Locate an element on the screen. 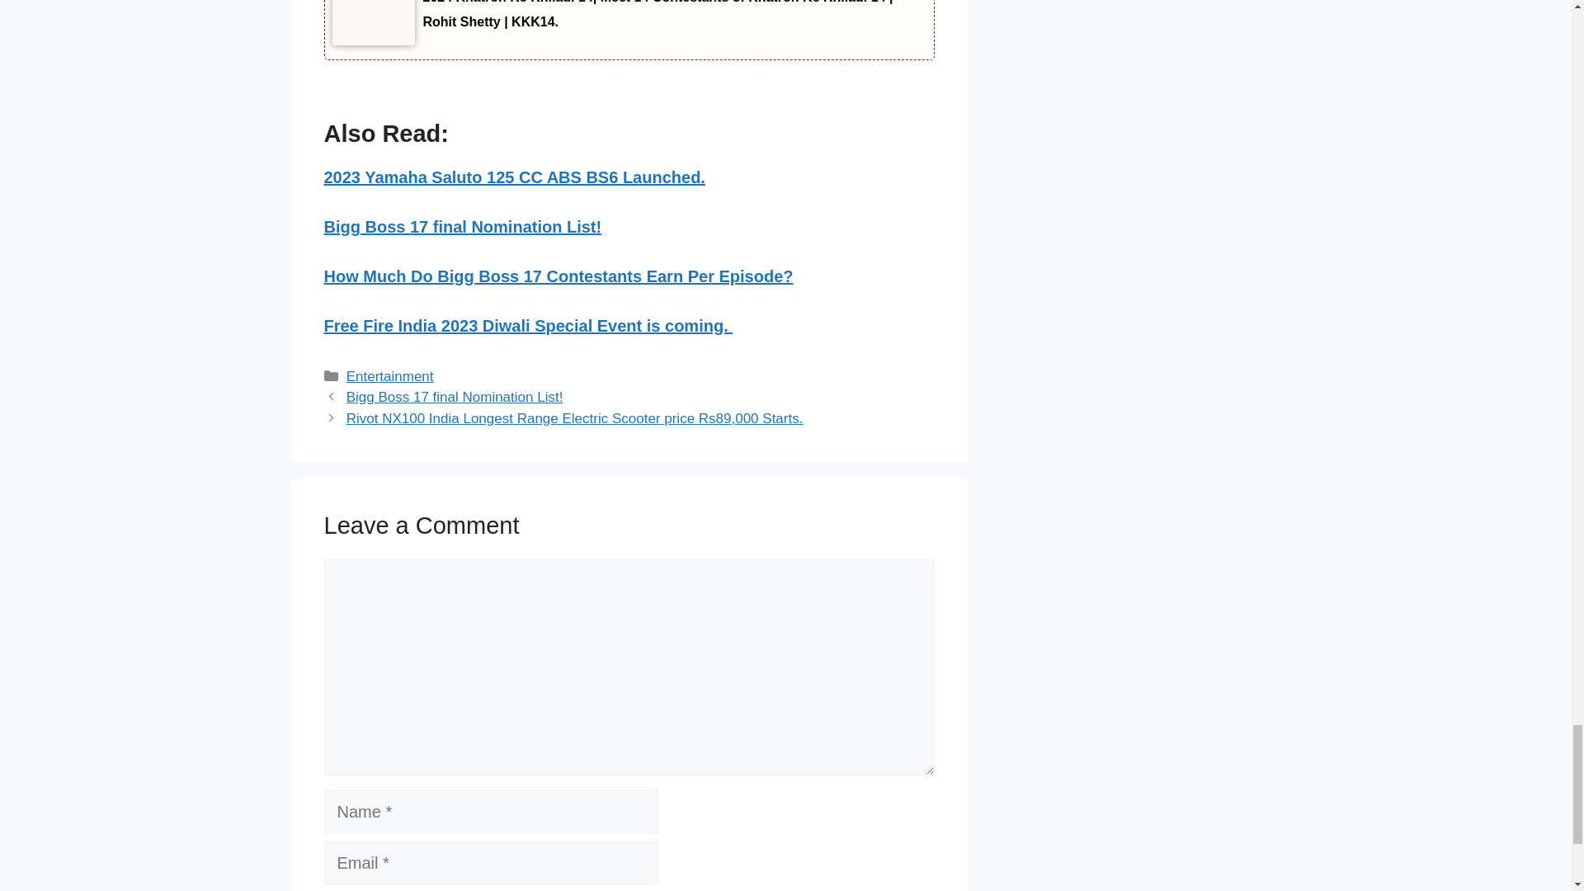 The width and height of the screenshot is (1584, 891). Bigg Boss 17 final Nomination List! is located at coordinates (462, 226).